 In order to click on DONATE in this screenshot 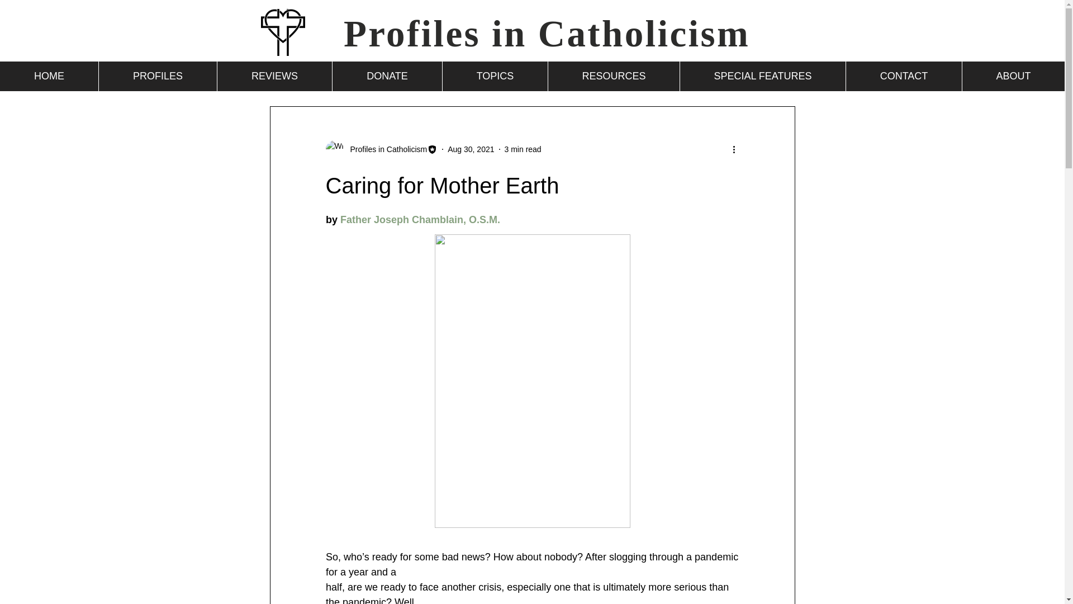, I will do `click(387, 76)`.